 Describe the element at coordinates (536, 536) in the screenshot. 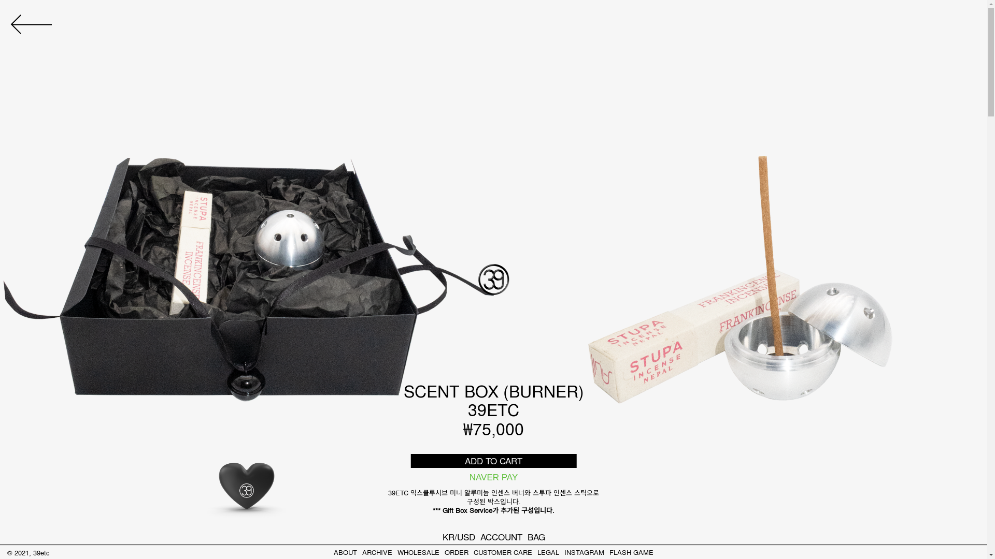

I see `BAG` at that location.